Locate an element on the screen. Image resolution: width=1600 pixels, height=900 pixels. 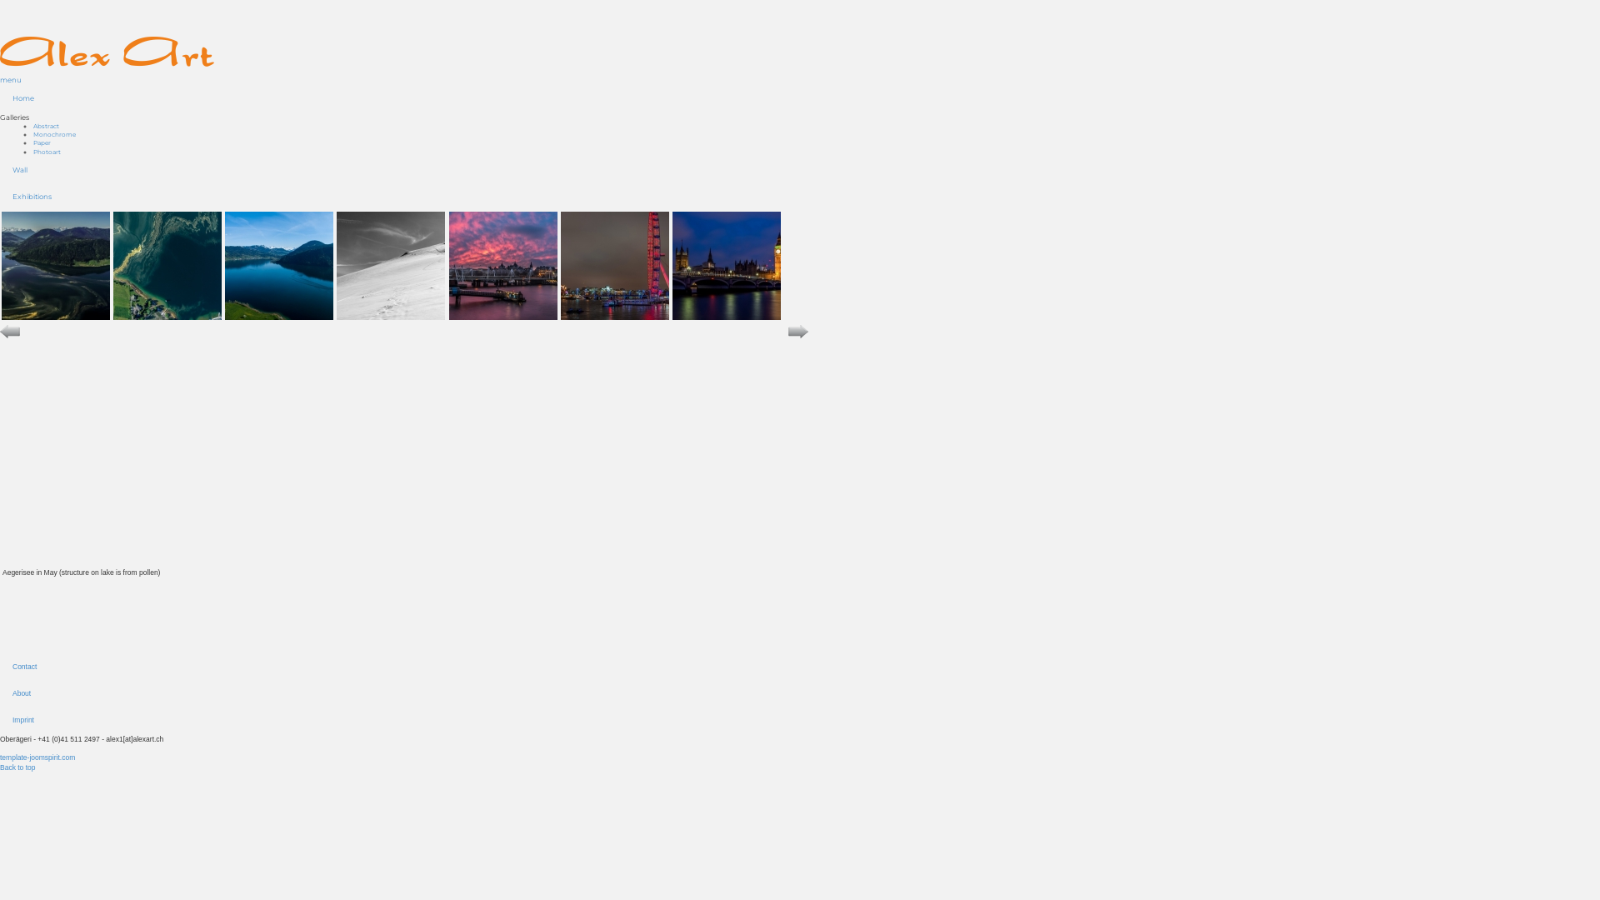
Contact is located at coordinates (408, 667).